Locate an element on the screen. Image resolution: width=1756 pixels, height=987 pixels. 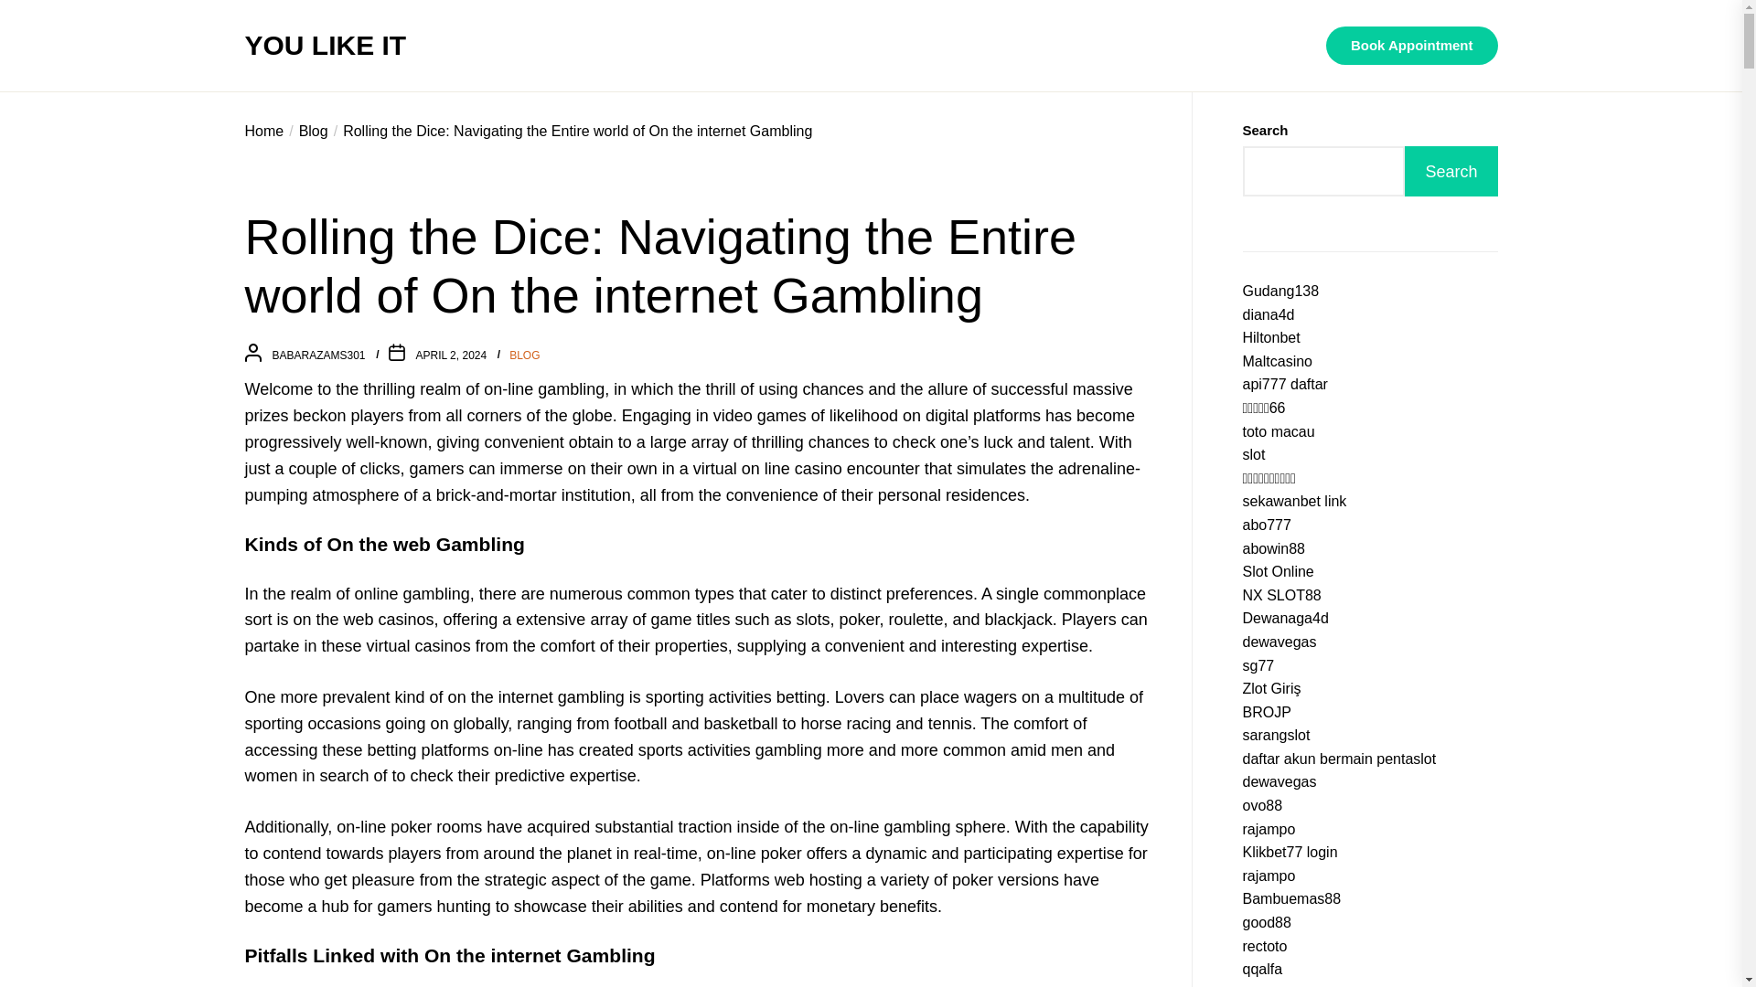
abo777 is located at coordinates (1266, 525).